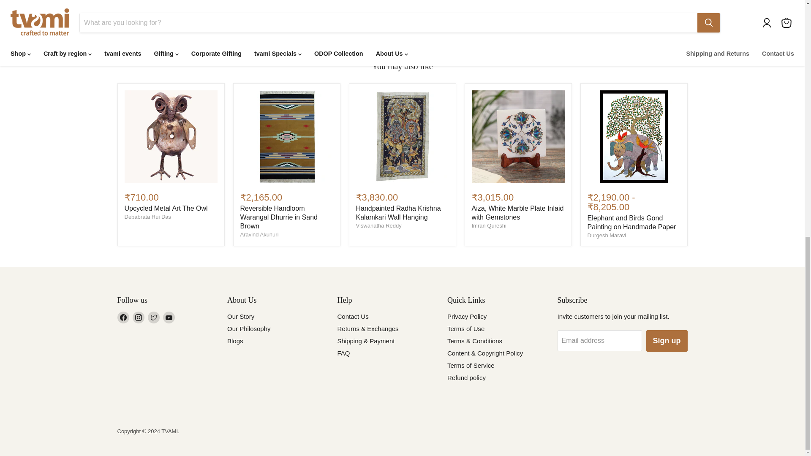  What do you see at coordinates (147, 217) in the screenshot?
I see `Debabrata Rui Das` at bounding box center [147, 217].